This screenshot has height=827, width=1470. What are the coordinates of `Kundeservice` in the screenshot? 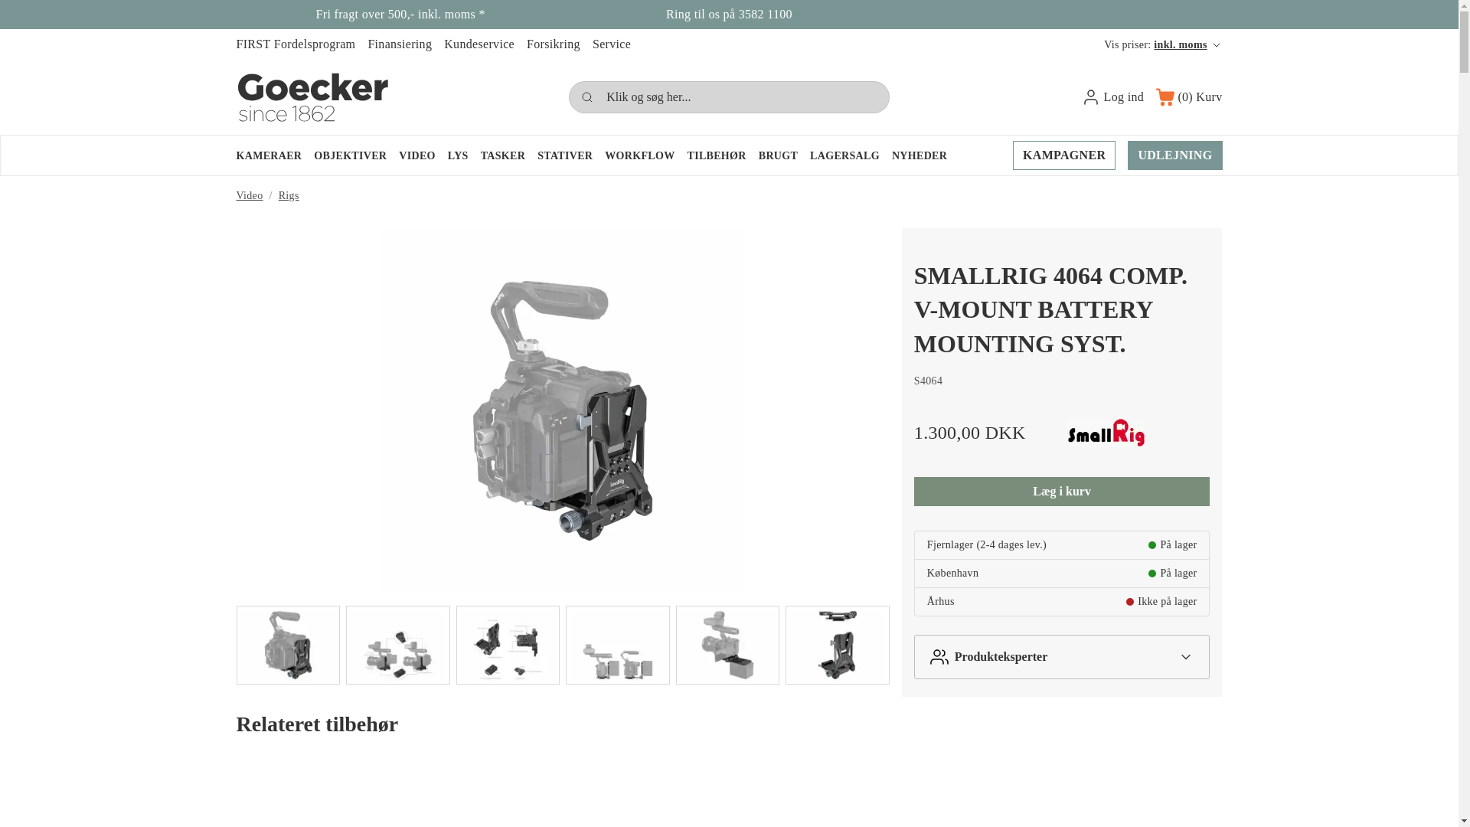 It's located at (479, 44).